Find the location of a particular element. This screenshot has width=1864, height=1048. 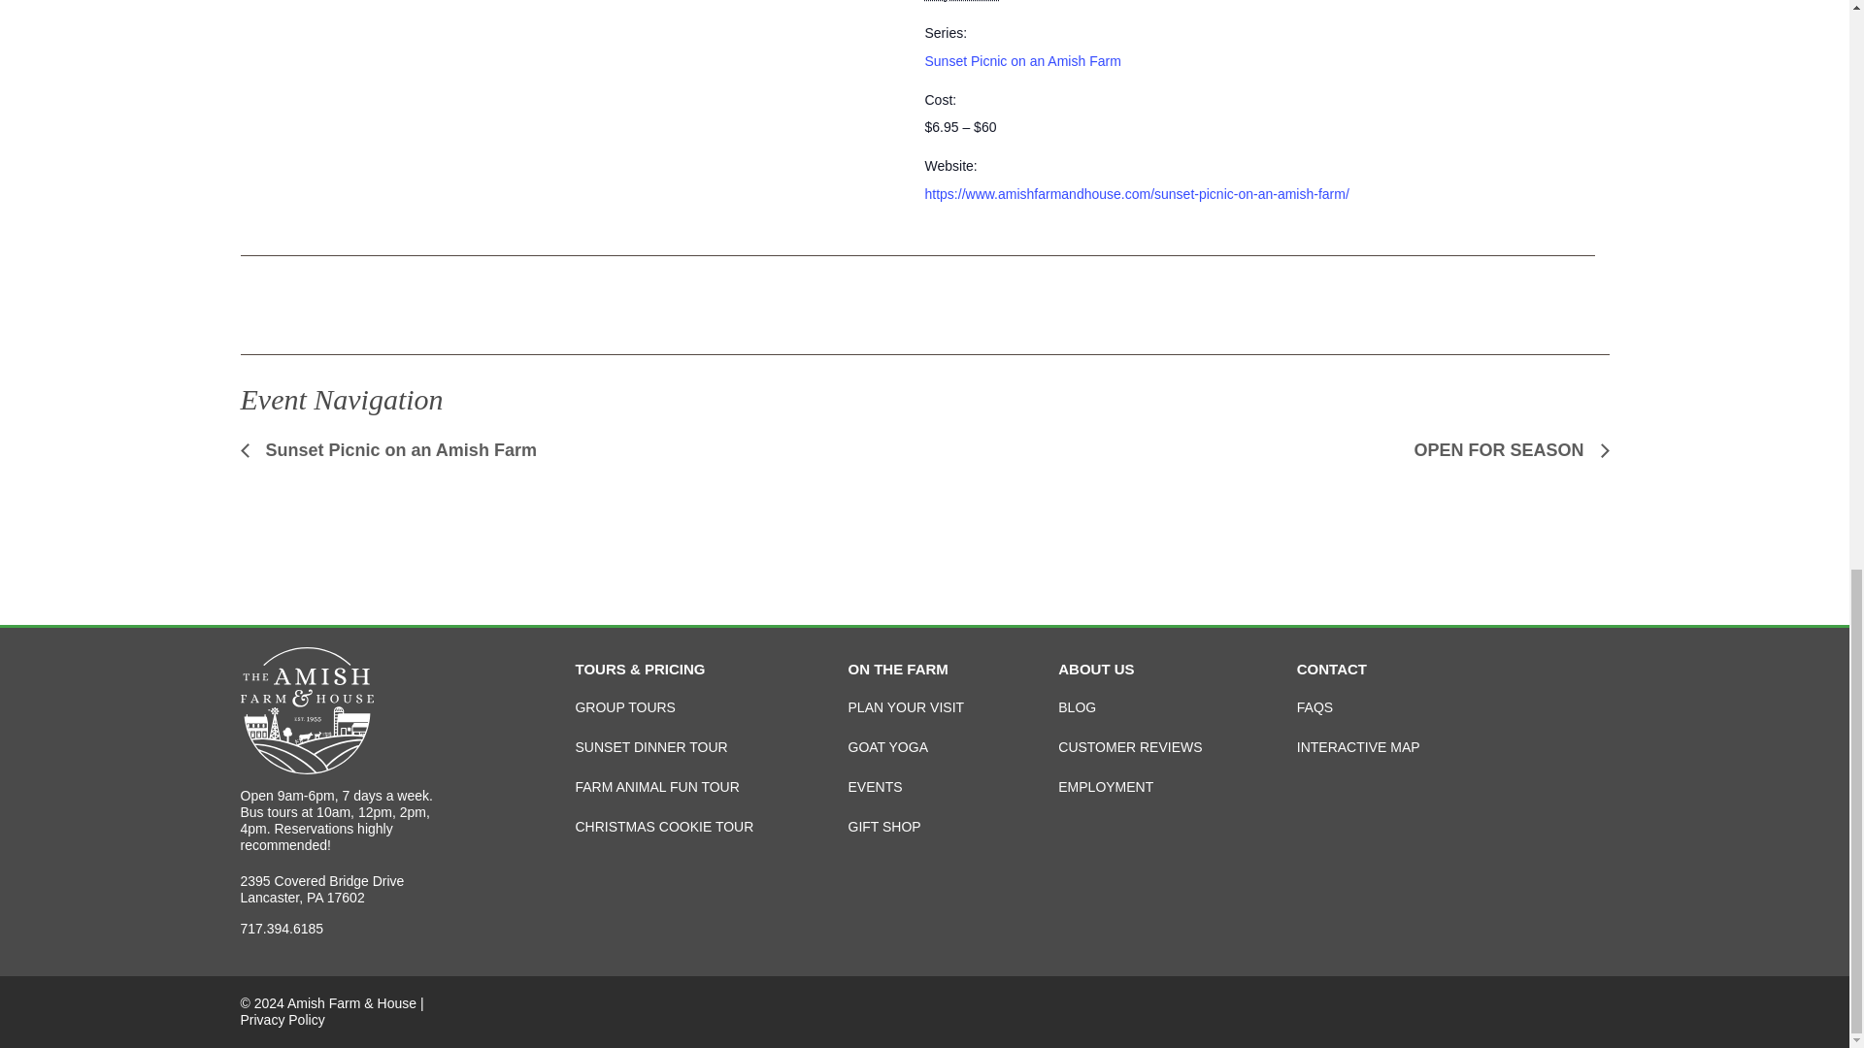

Sunset Picnic on an Amish Farm is located at coordinates (1021, 61).